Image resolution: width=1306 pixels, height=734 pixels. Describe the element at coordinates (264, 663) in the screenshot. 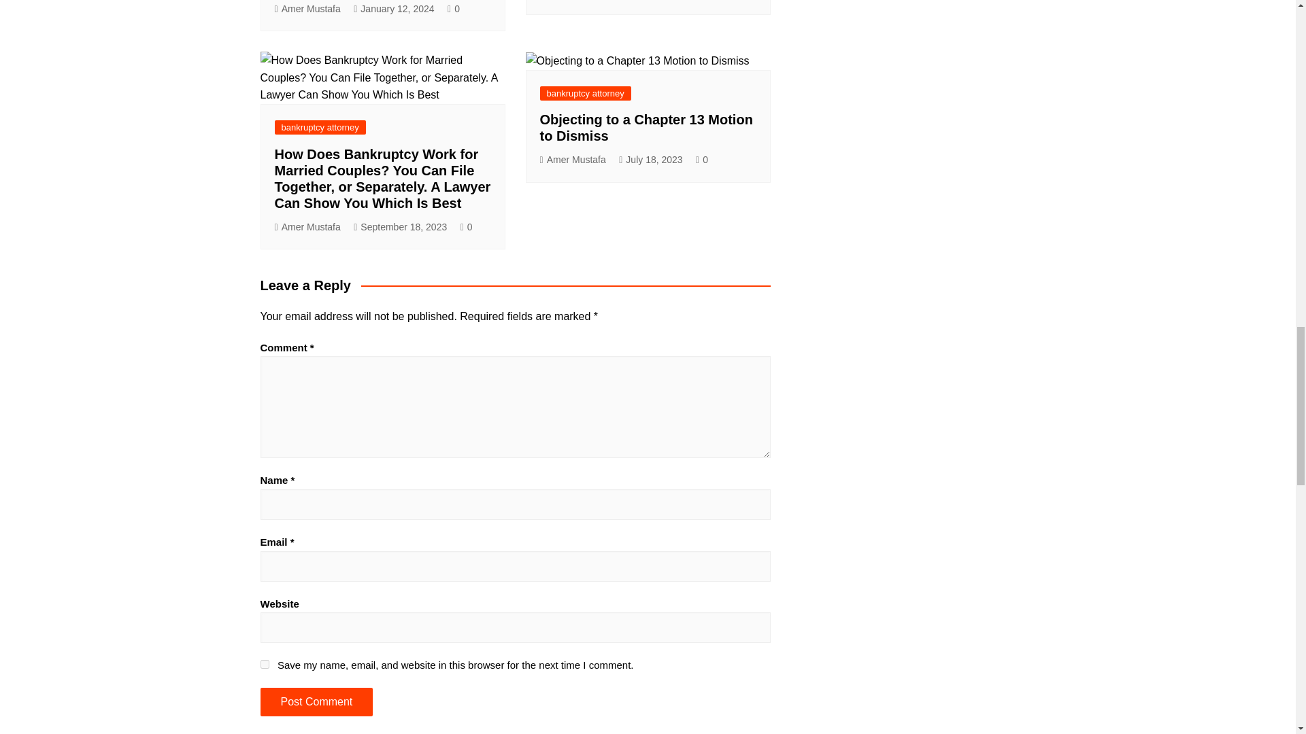

I see `yes` at that location.